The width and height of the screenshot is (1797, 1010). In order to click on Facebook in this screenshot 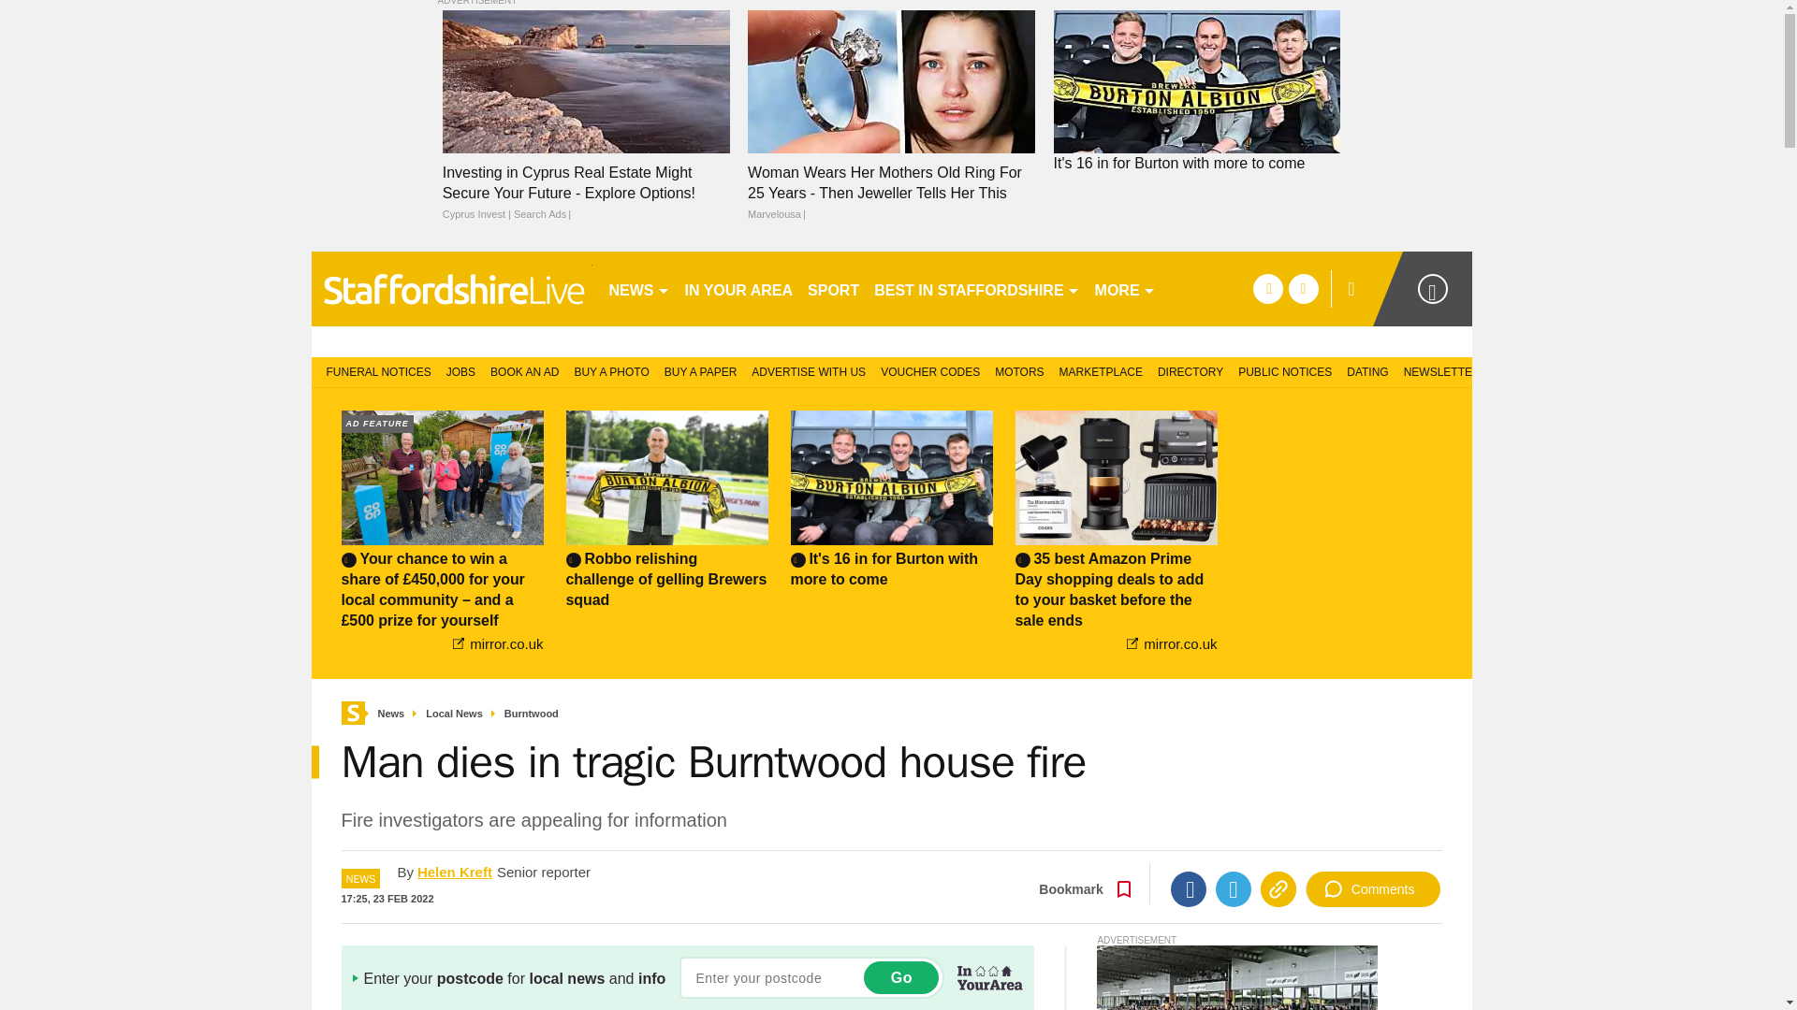, I will do `click(1189, 888)`.